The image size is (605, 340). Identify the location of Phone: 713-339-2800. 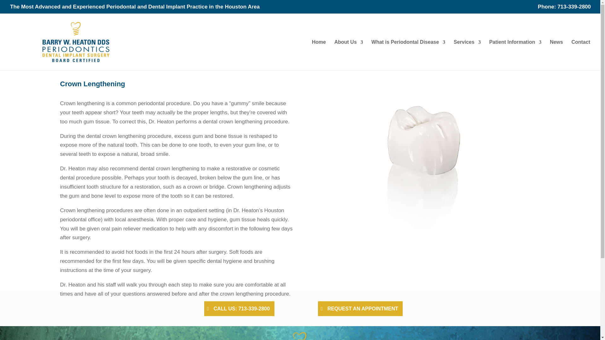
(564, 9).